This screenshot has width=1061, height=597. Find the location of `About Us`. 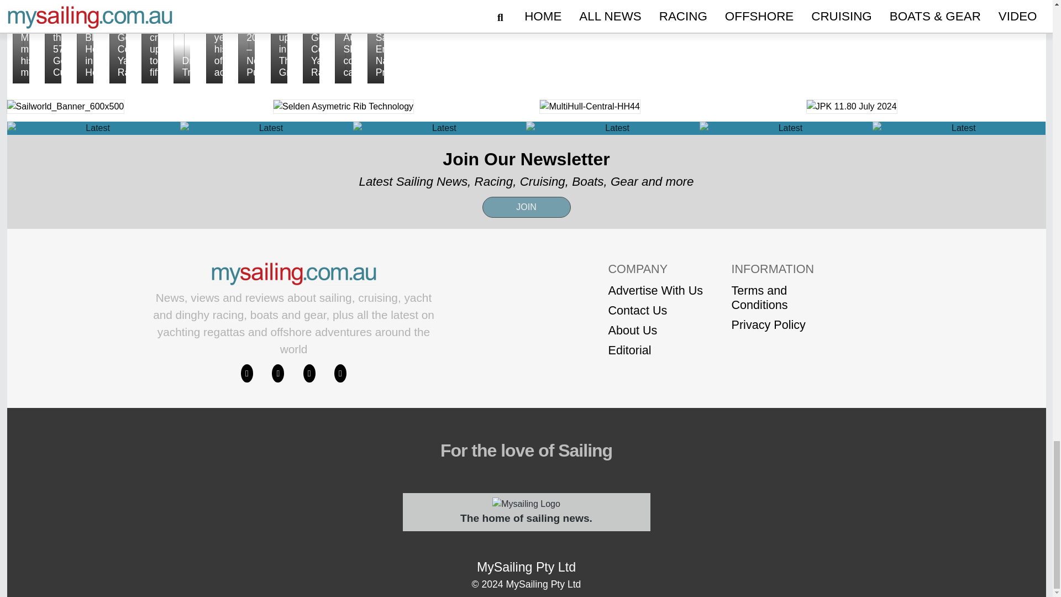

About Us is located at coordinates (655, 331).